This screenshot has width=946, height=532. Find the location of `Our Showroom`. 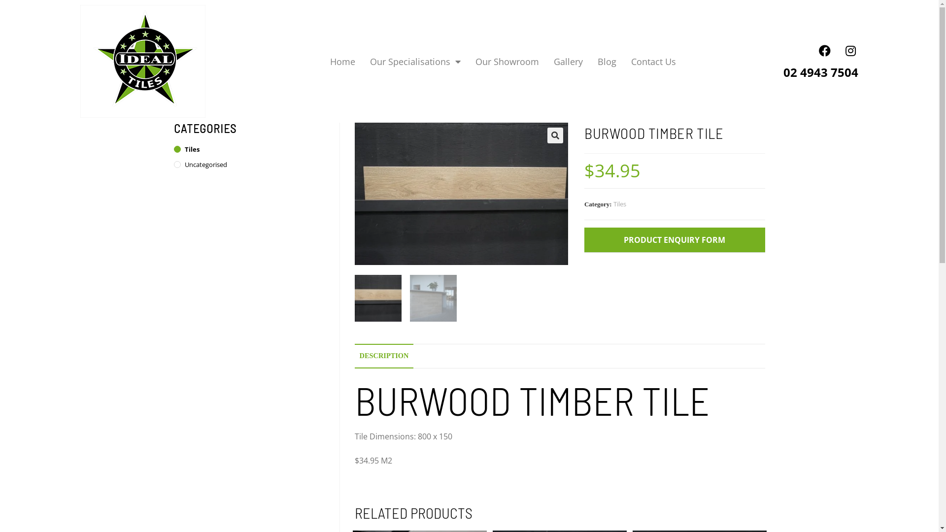

Our Showroom is located at coordinates (507, 62).